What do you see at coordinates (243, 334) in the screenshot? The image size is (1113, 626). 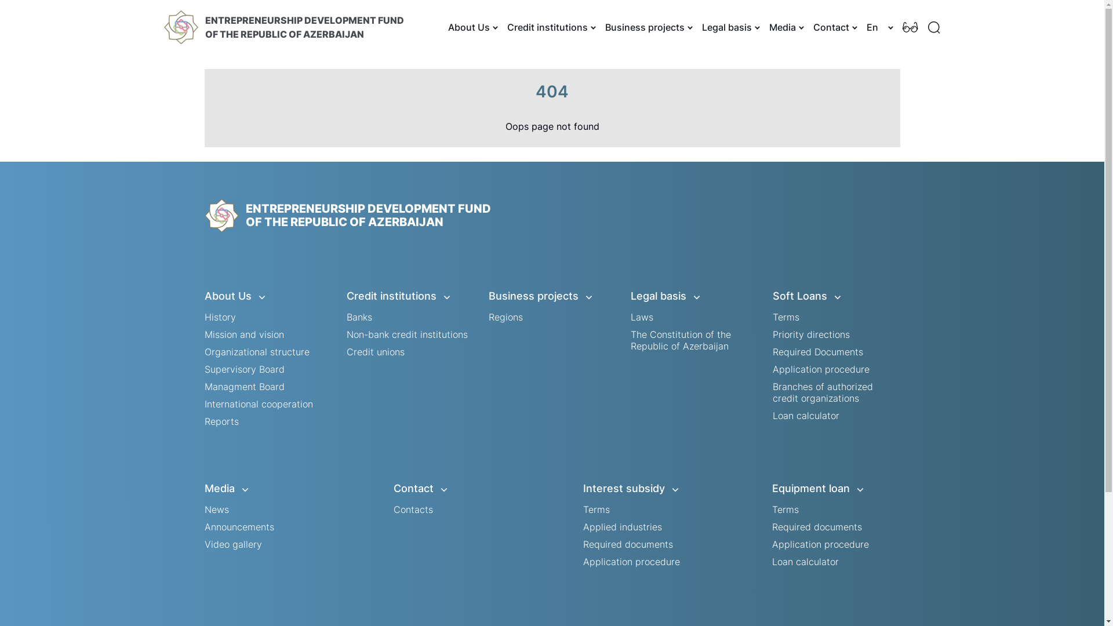 I see `Mission and vision` at bounding box center [243, 334].